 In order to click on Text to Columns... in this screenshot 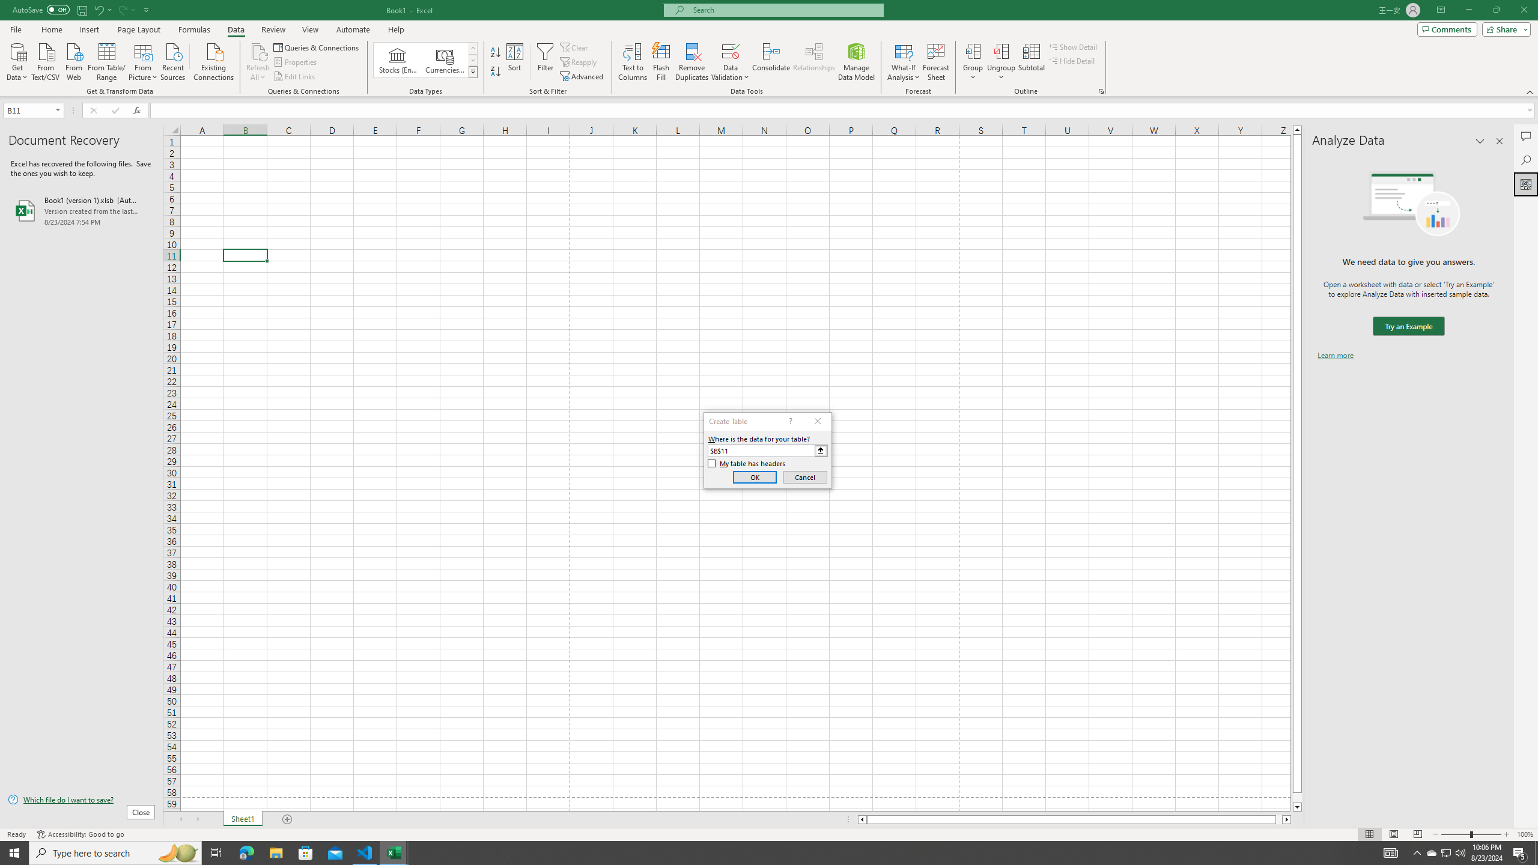, I will do `click(633, 62)`.